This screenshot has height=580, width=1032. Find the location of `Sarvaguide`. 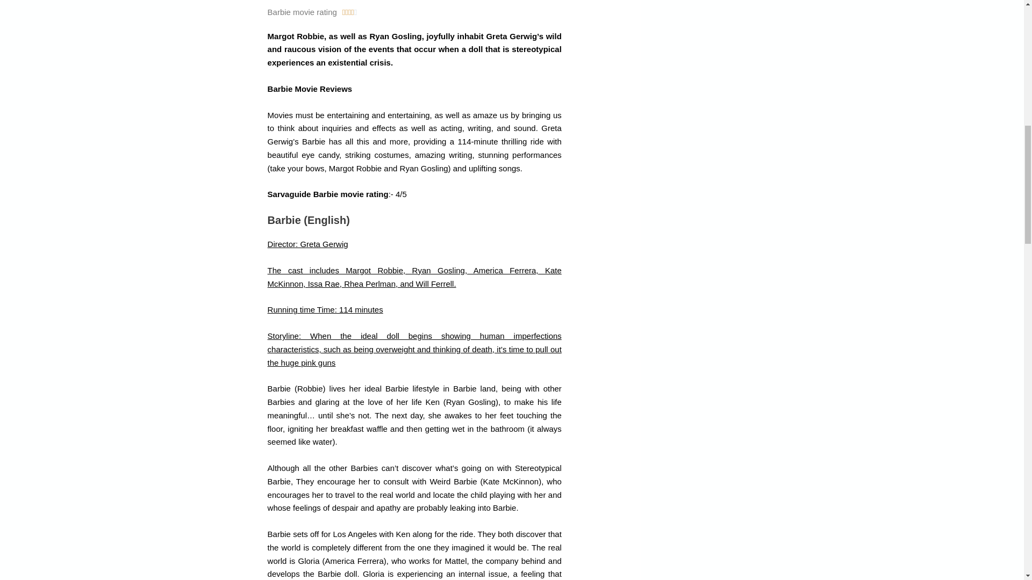

Sarvaguide is located at coordinates (289, 194).